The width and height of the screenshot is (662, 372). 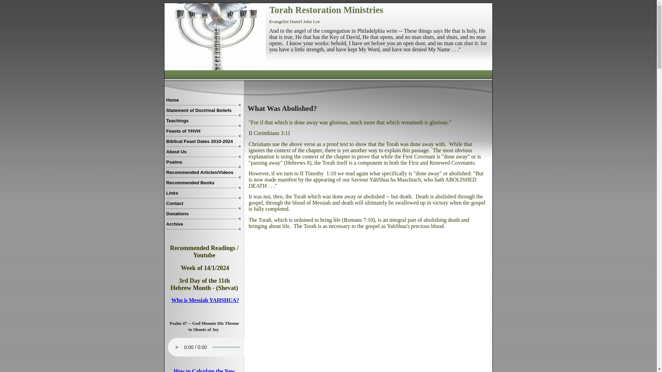 I want to click on Biblical Feast Dates 2010-2024, so click(x=203, y=142).